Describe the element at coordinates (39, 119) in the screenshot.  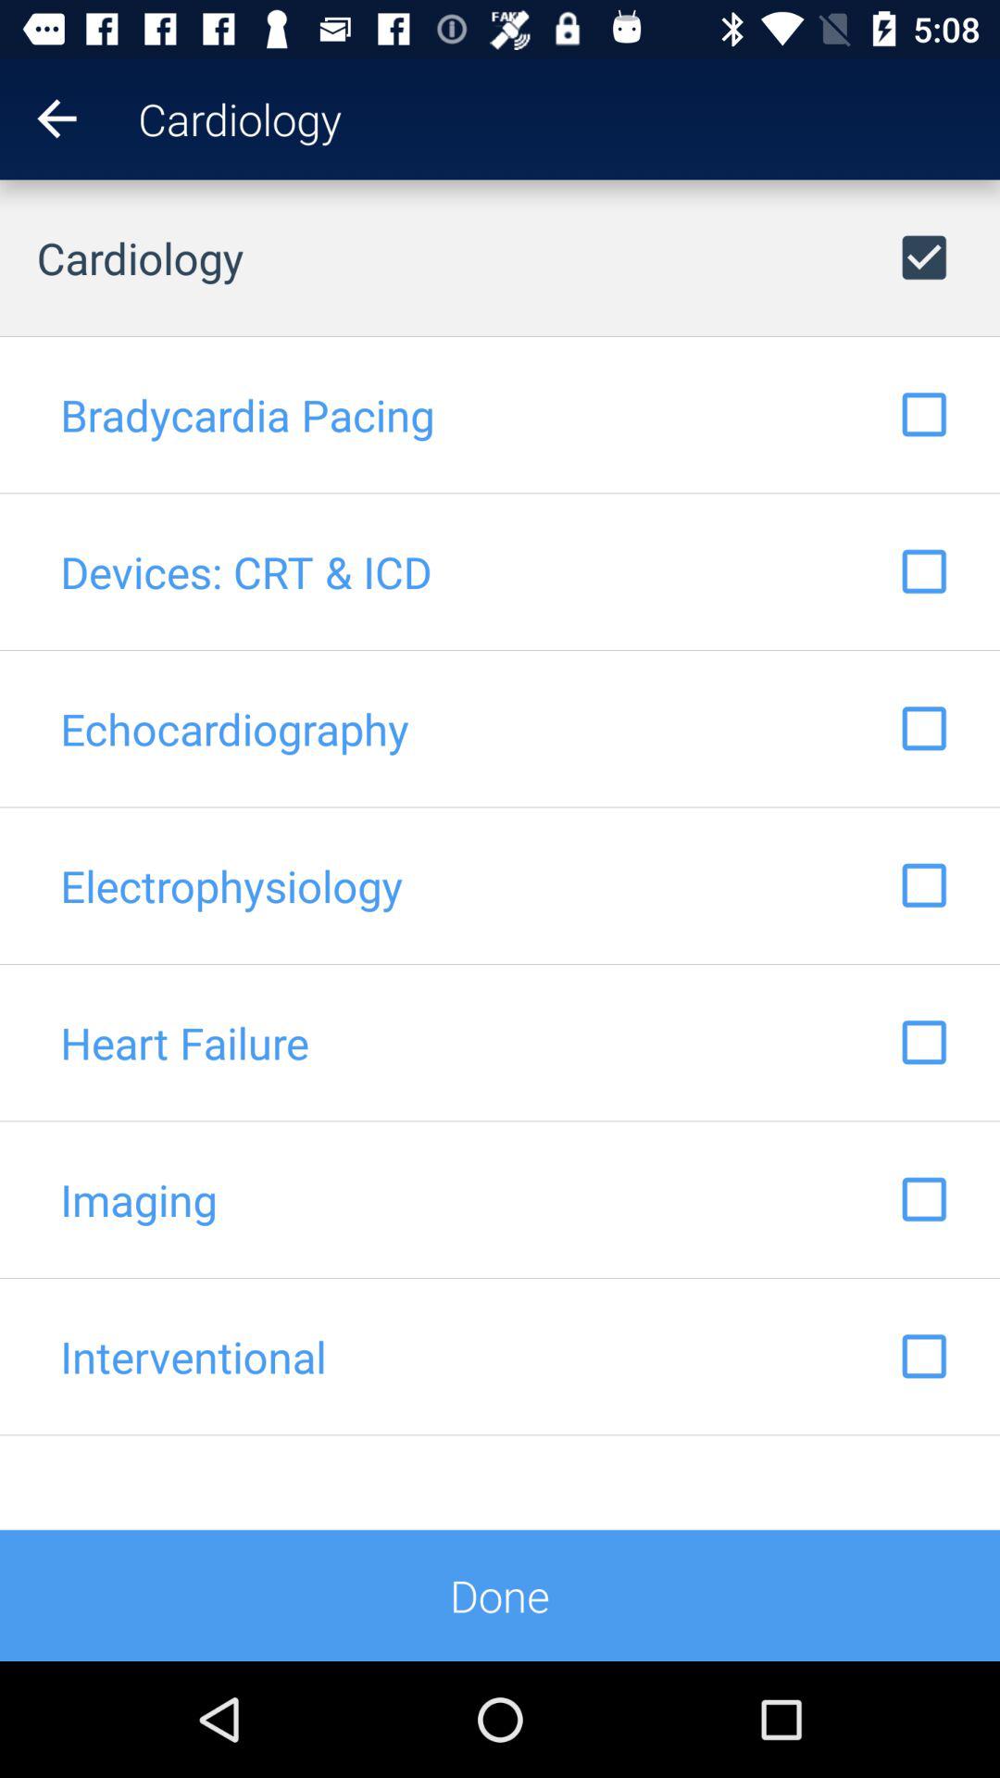
I see `turn on icon next to the cardiology app` at that location.